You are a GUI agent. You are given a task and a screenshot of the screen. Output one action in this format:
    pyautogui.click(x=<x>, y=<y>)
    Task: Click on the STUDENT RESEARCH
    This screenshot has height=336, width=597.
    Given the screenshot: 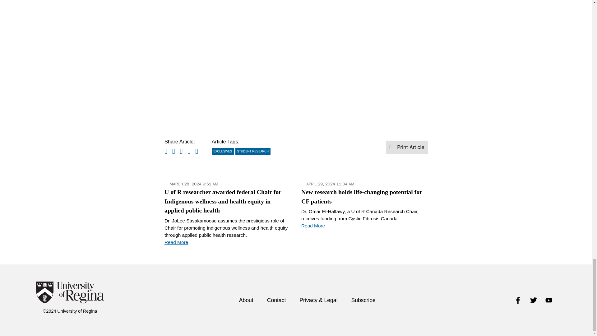 What is the action you would take?
    pyautogui.click(x=252, y=151)
    